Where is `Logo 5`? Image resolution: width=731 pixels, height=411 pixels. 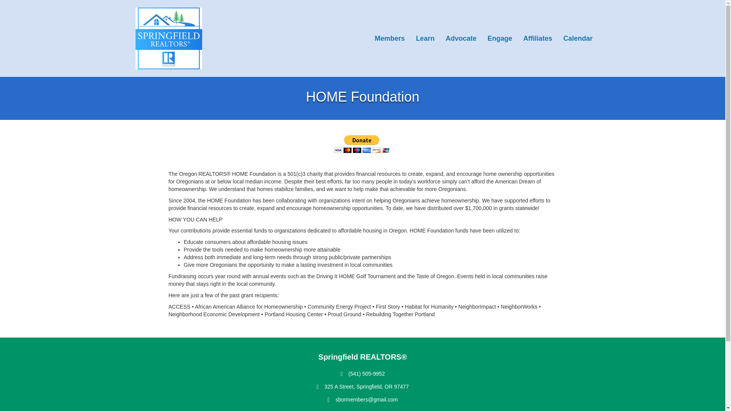
Logo 5 is located at coordinates (169, 38).